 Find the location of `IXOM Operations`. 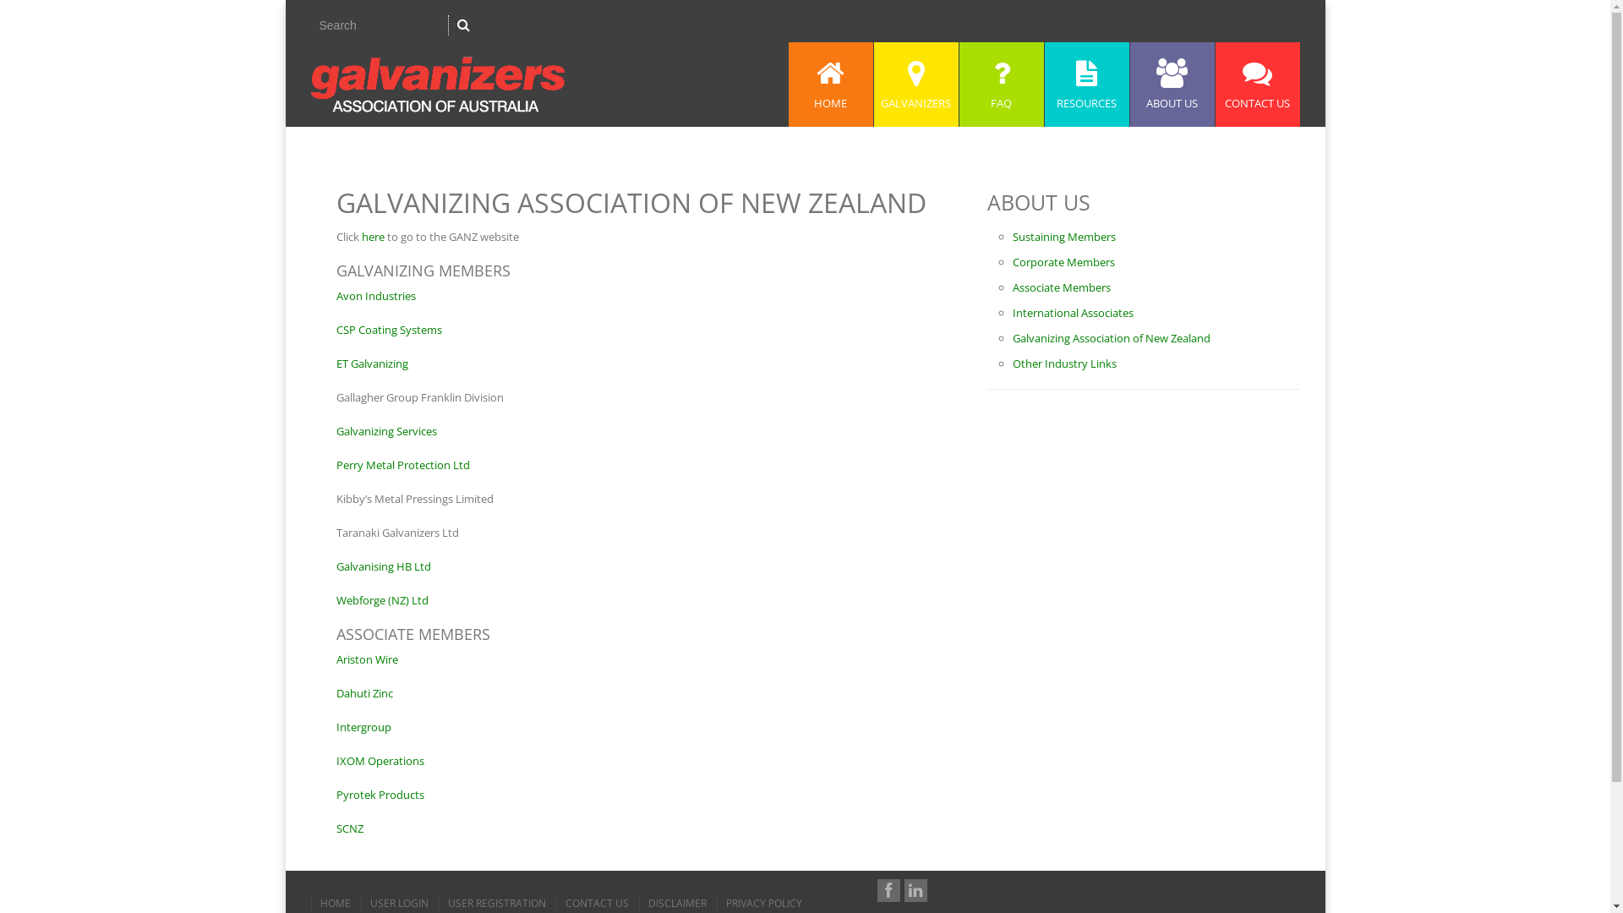

IXOM Operations is located at coordinates (380, 761).